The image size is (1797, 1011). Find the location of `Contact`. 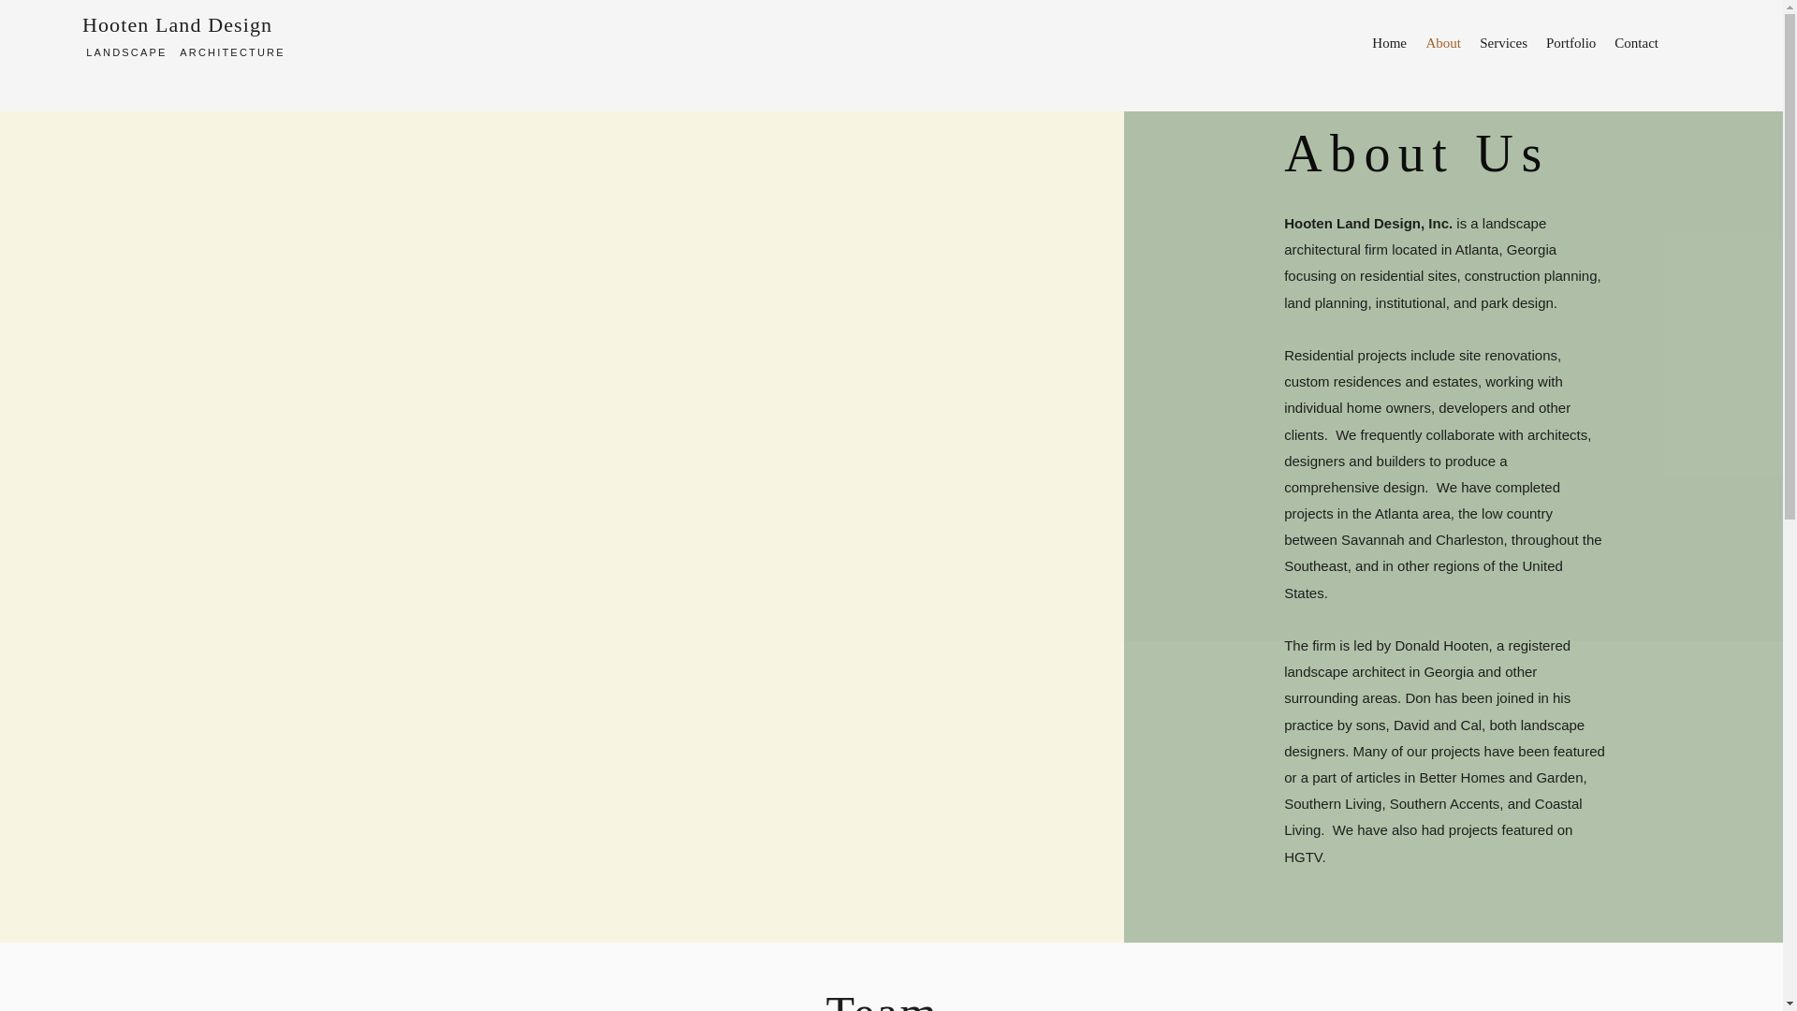

Contact is located at coordinates (1636, 43).